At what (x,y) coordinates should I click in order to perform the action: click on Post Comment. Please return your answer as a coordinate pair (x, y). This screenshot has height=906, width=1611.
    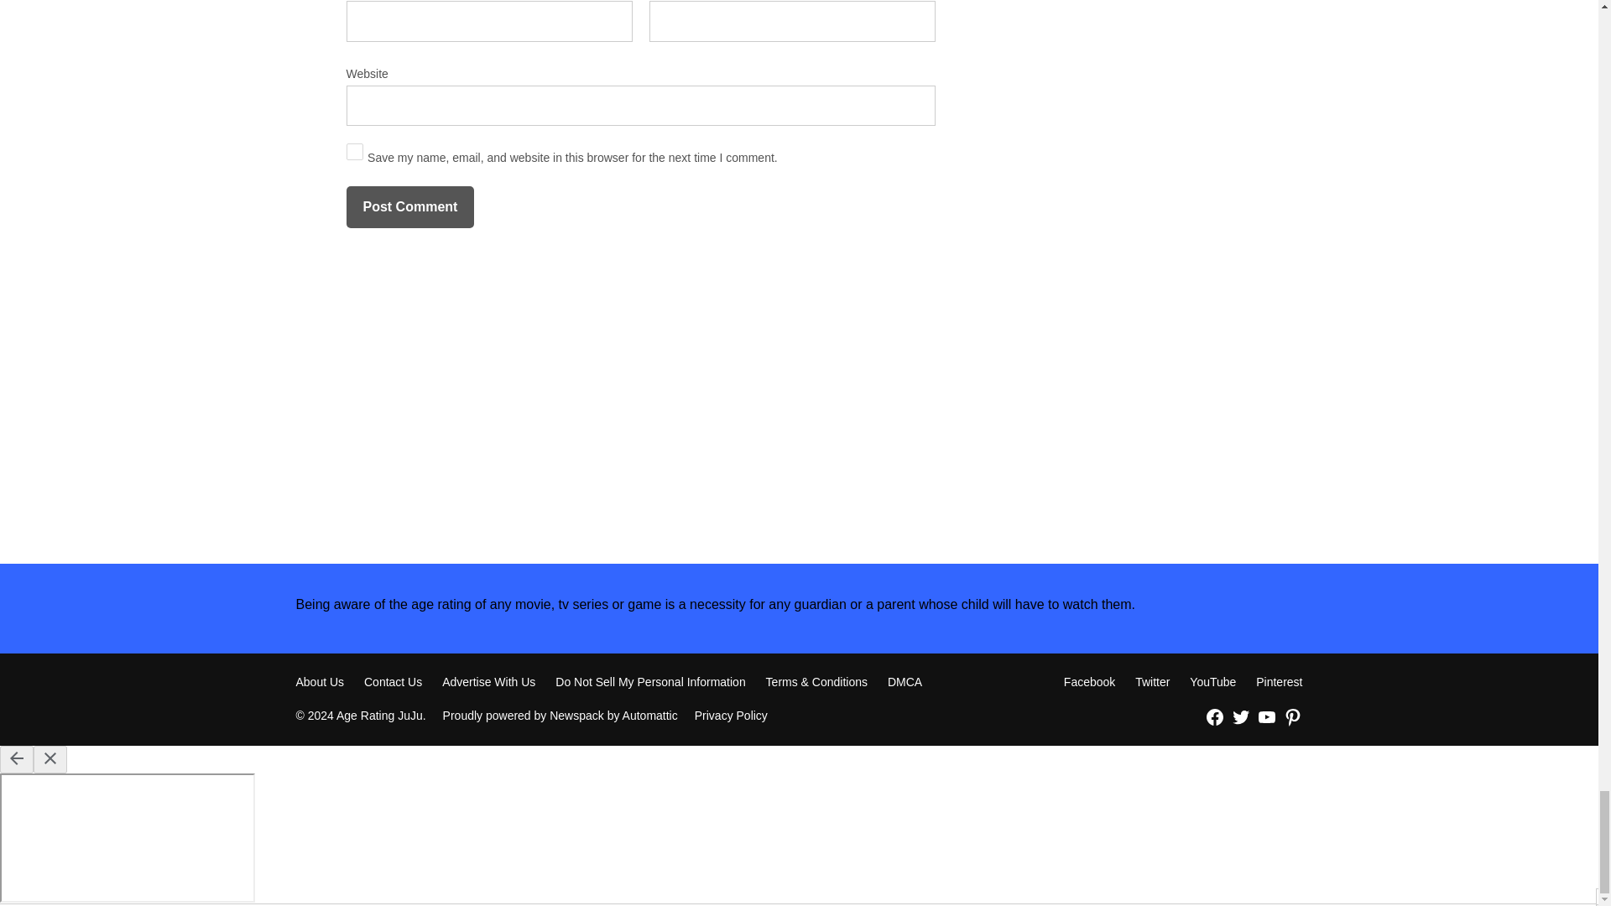
    Looking at the image, I should click on (409, 207).